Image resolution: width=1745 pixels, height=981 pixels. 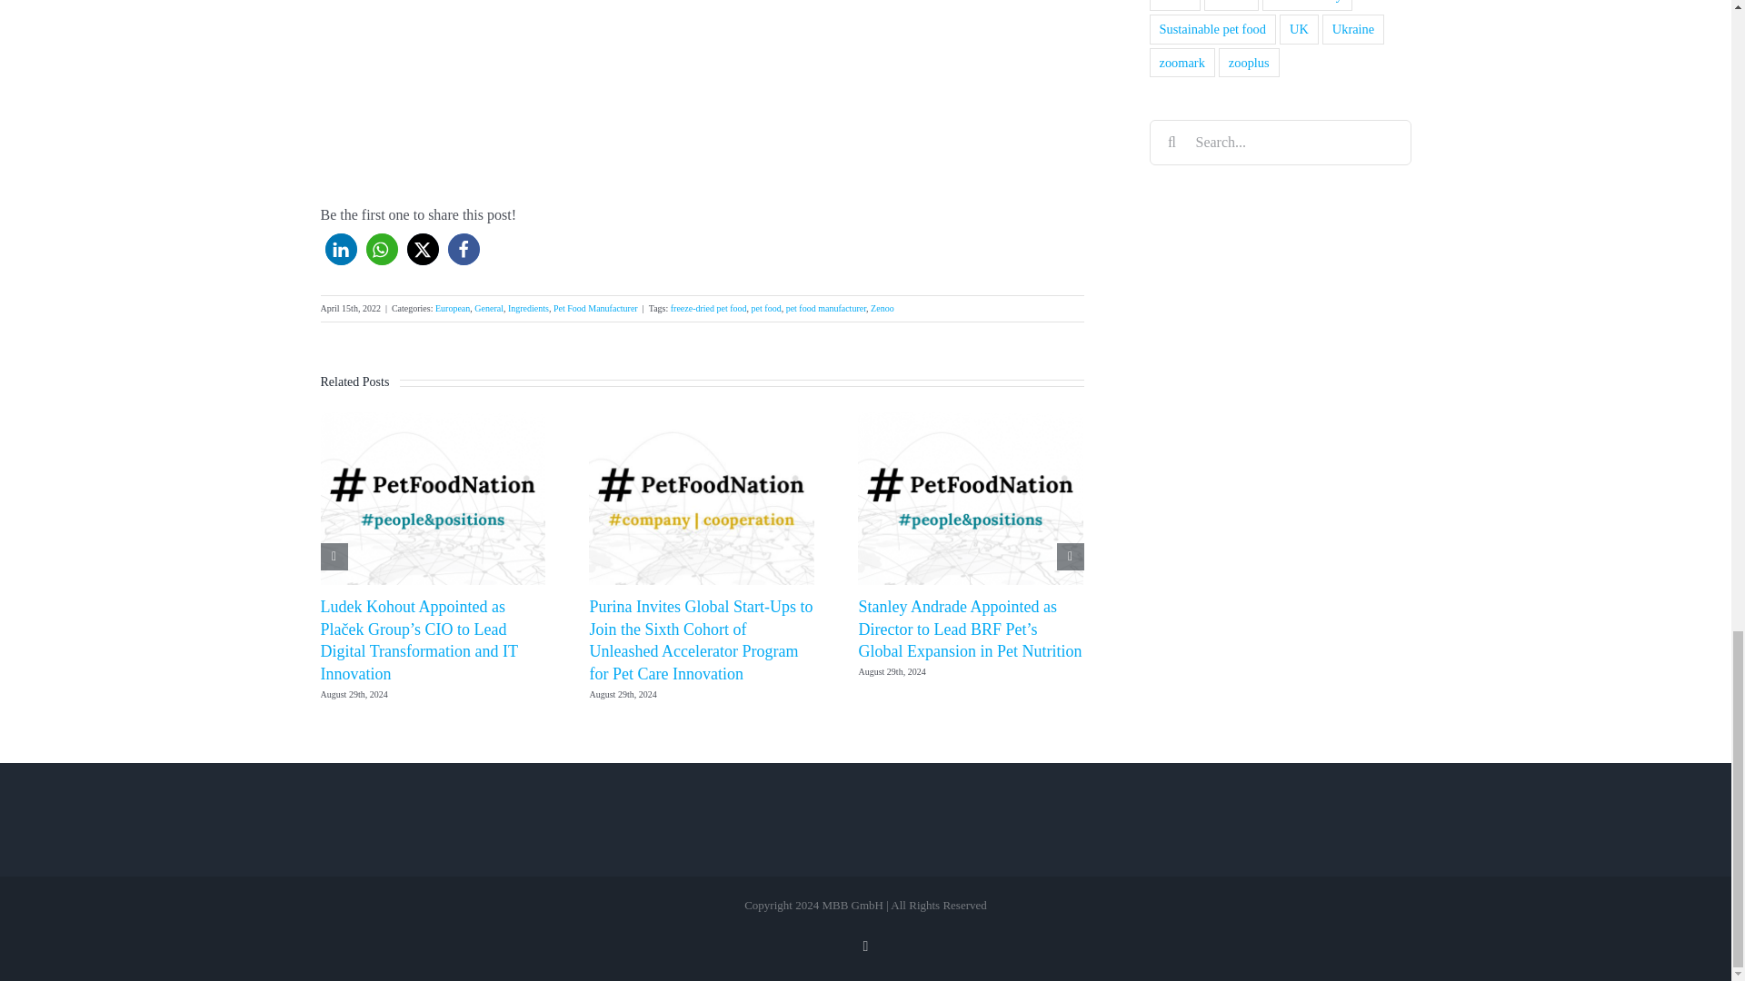 I want to click on freeze-dried pet food, so click(x=708, y=307).